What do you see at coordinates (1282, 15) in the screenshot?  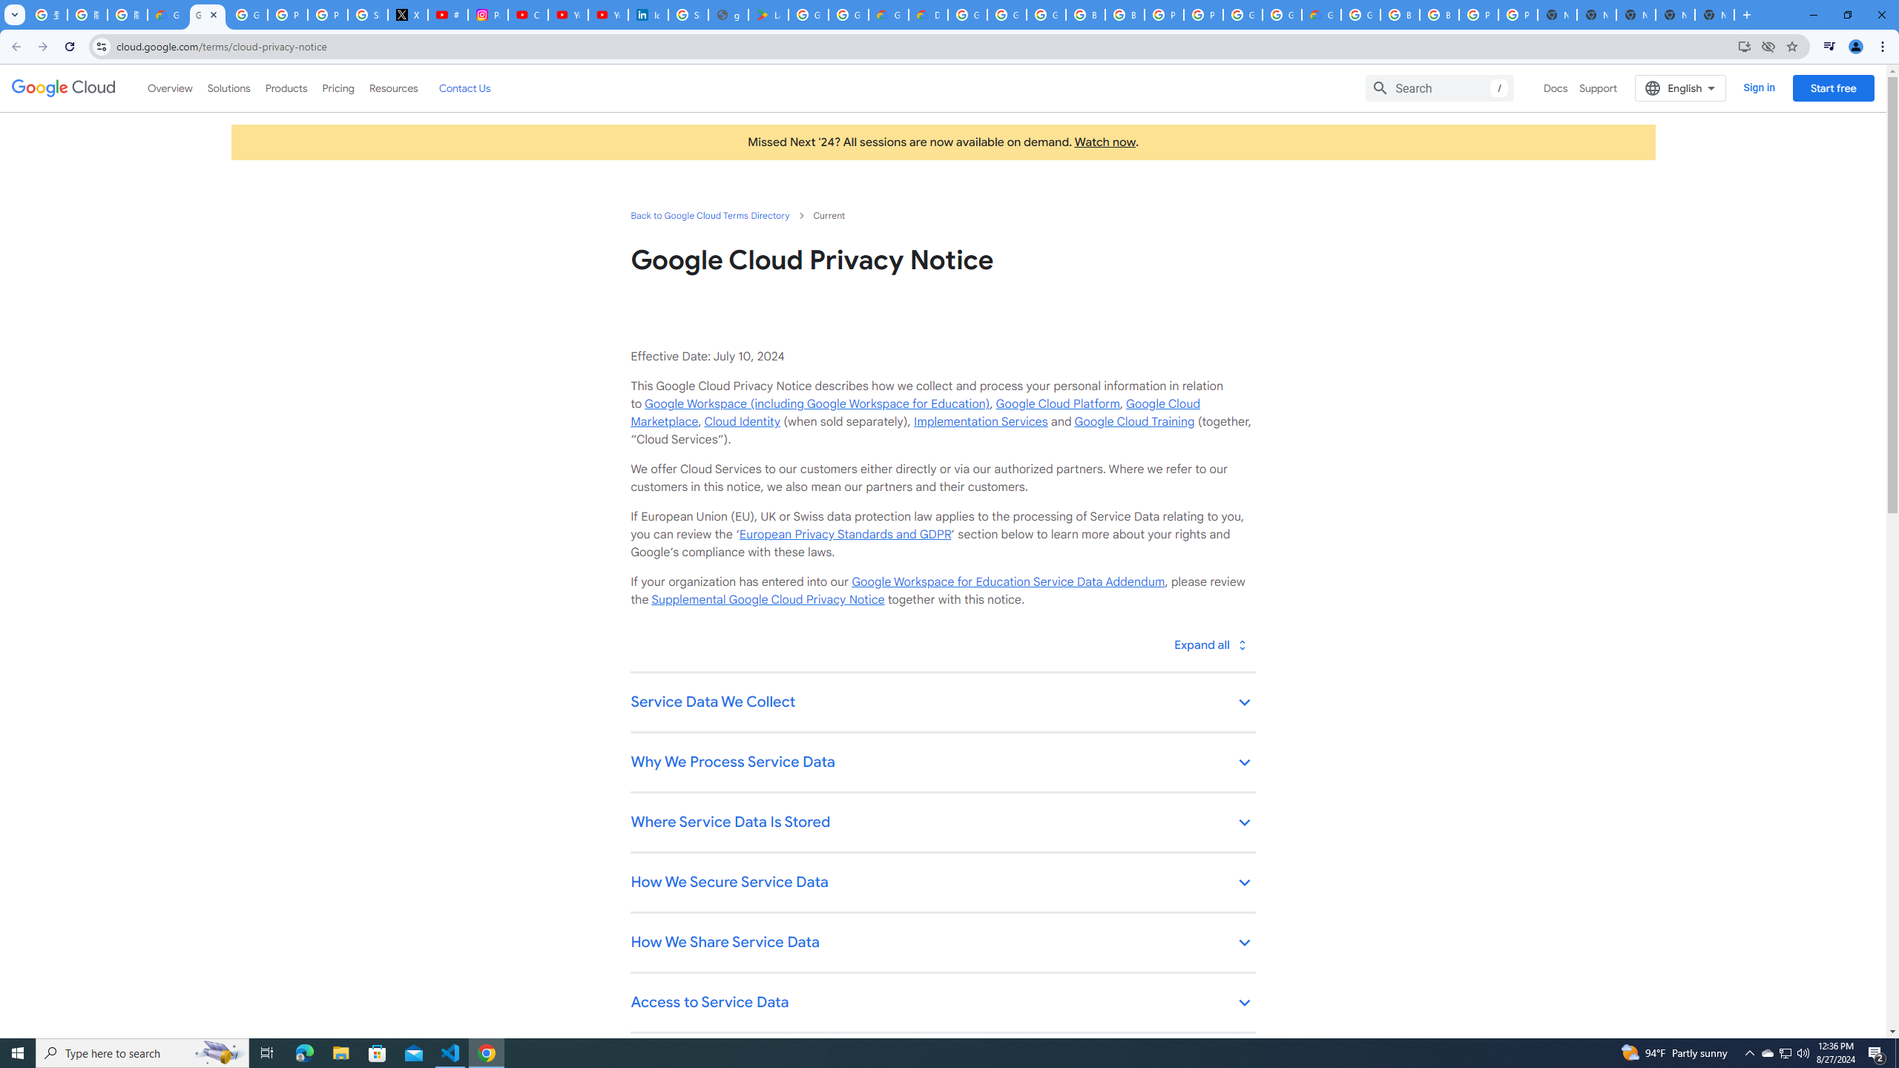 I see `Google Cloud Platform` at bounding box center [1282, 15].